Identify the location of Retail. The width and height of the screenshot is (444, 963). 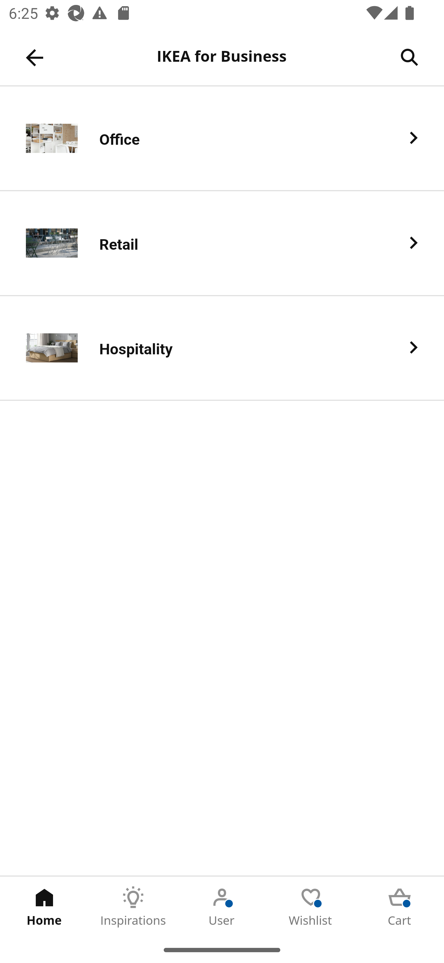
(222, 243).